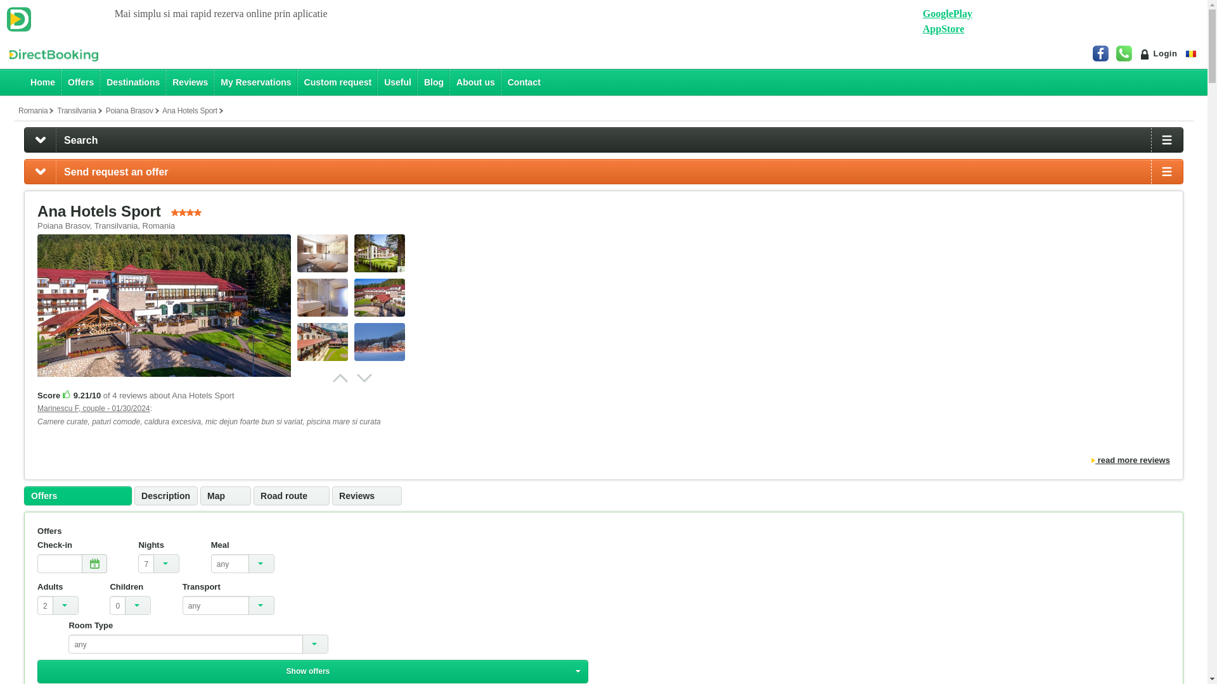  Describe the element at coordinates (434, 82) in the screenshot. I see `Blog` at that location.